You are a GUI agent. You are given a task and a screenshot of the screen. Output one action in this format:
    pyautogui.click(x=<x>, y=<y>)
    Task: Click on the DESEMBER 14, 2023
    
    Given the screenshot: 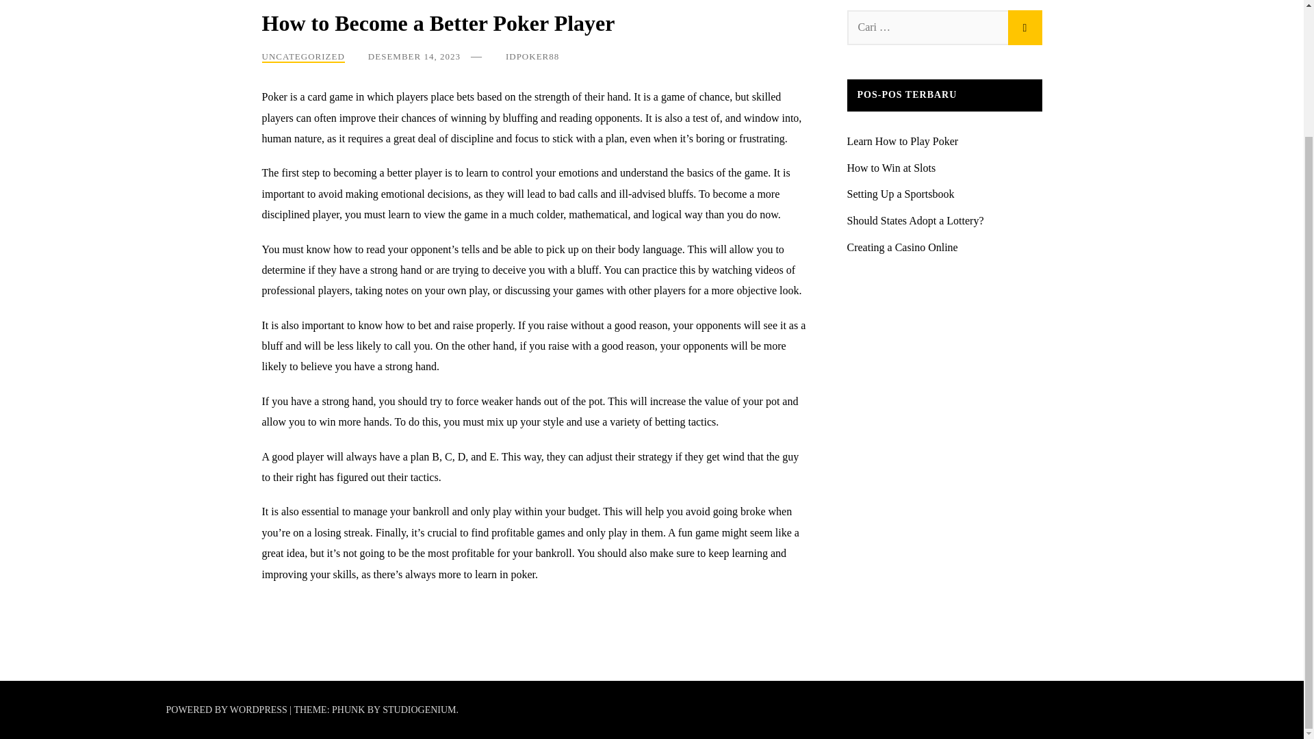 What is the action you would take?
    pyautogui.click(x=414, y=56)
    